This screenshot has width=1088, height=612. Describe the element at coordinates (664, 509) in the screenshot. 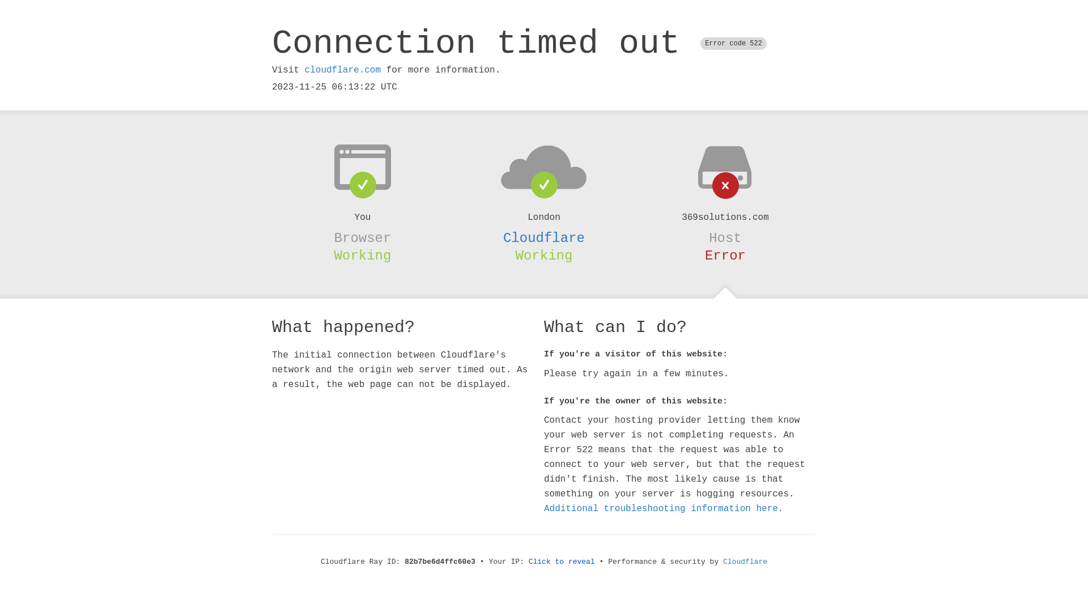

I see `Additional troubleshooting information here.` at that location.